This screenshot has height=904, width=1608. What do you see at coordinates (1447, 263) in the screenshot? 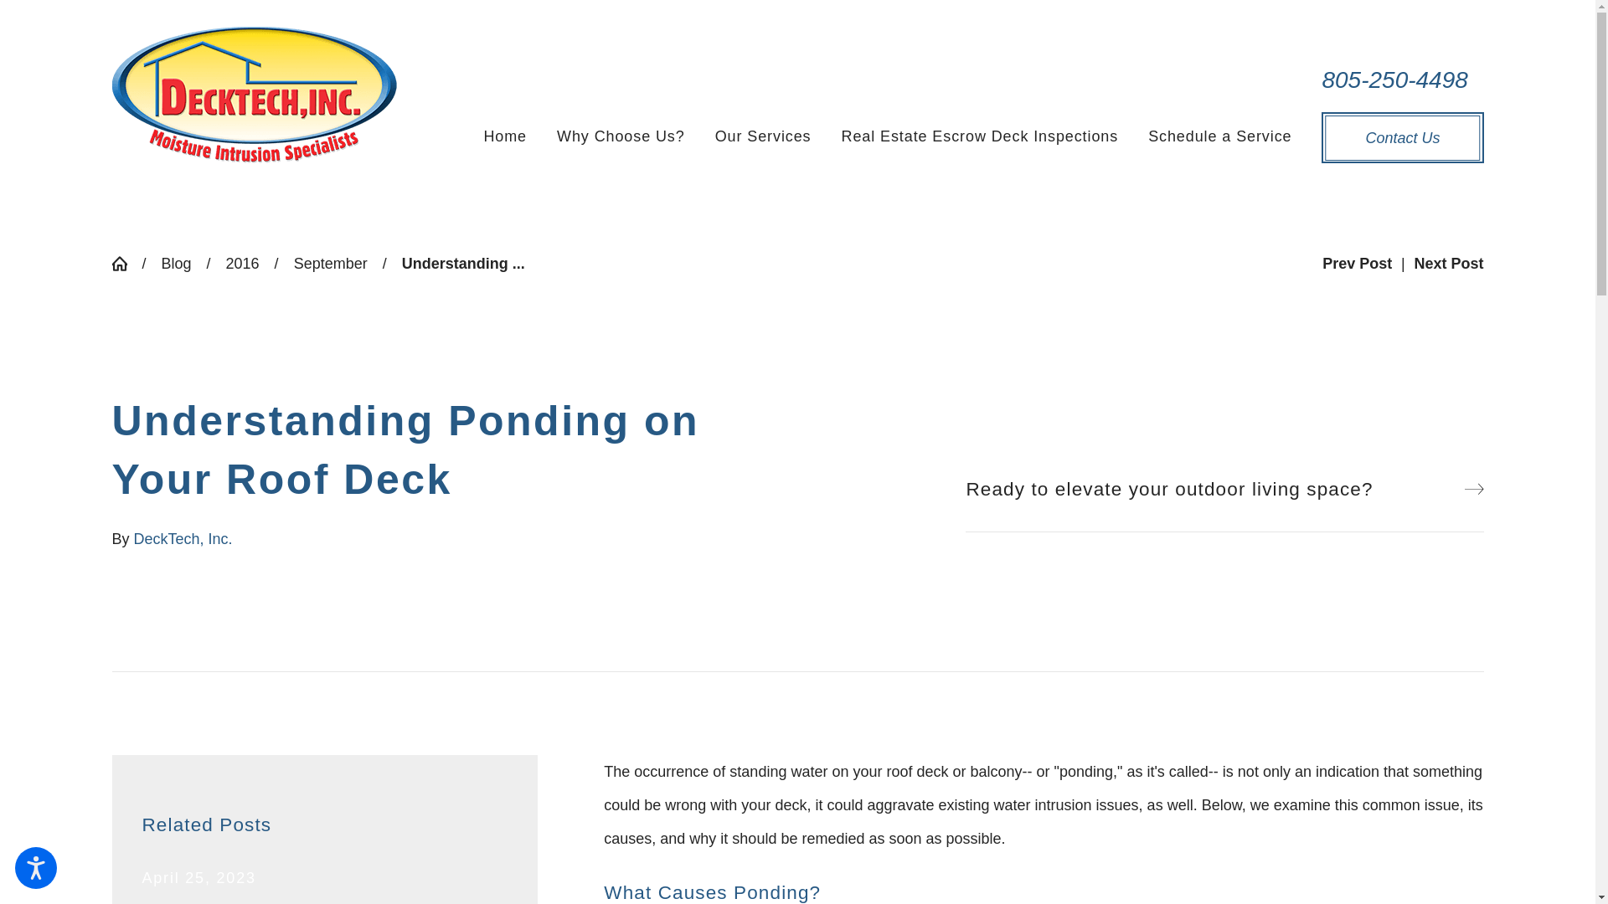
I see `Next Post` at bounding box center [1447, 263].